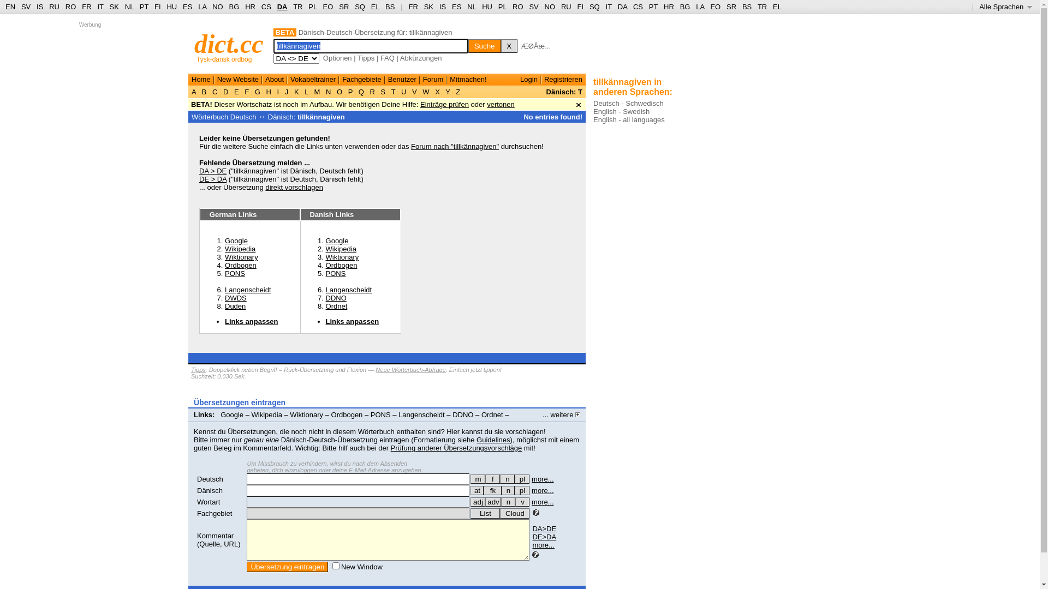  I want to click on Langenscheidt, so click(248, 290).